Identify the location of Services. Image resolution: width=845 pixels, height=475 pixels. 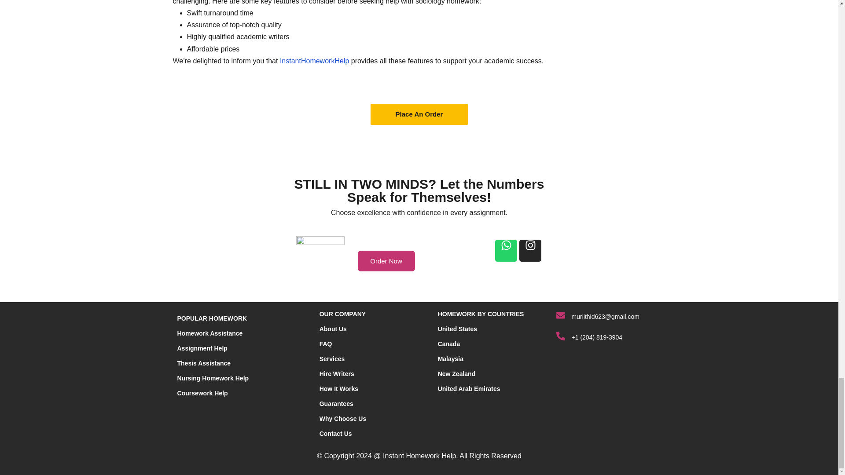
(332, 359).